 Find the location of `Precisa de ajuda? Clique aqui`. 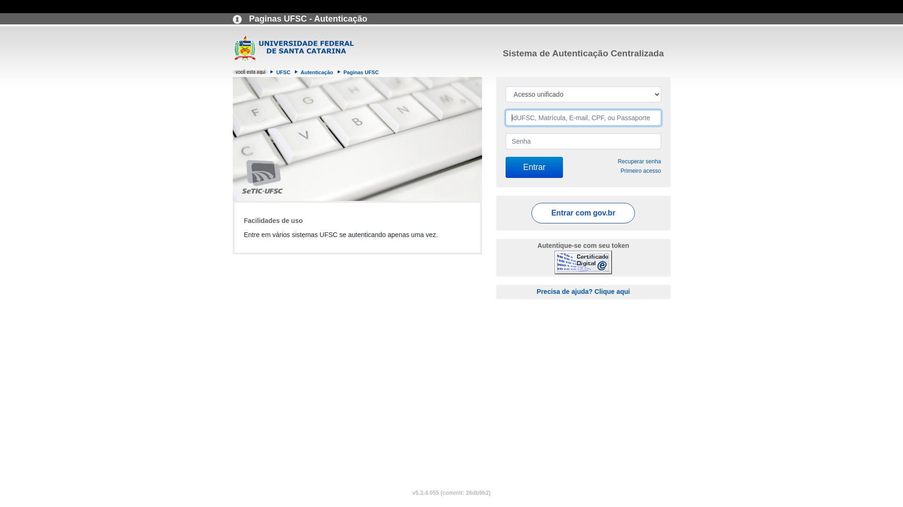

Precisa de ajuda? Clique aqui is located at coordinates (583, 291).